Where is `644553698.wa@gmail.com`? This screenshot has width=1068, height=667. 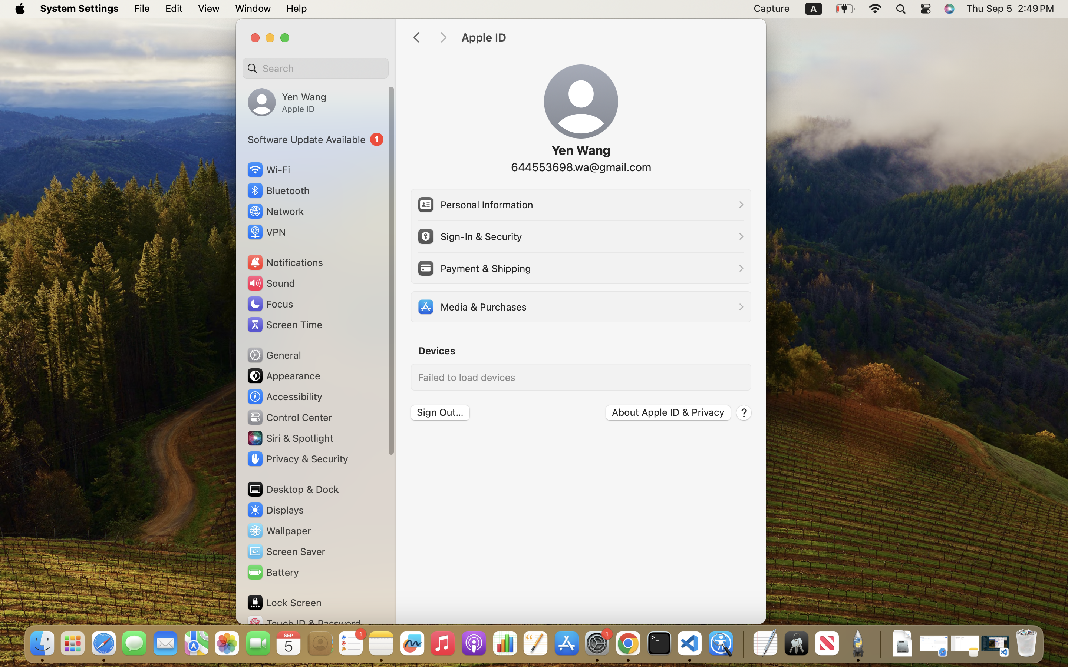
644553698.wa@gmail.com is located at coordinates (580, 167).